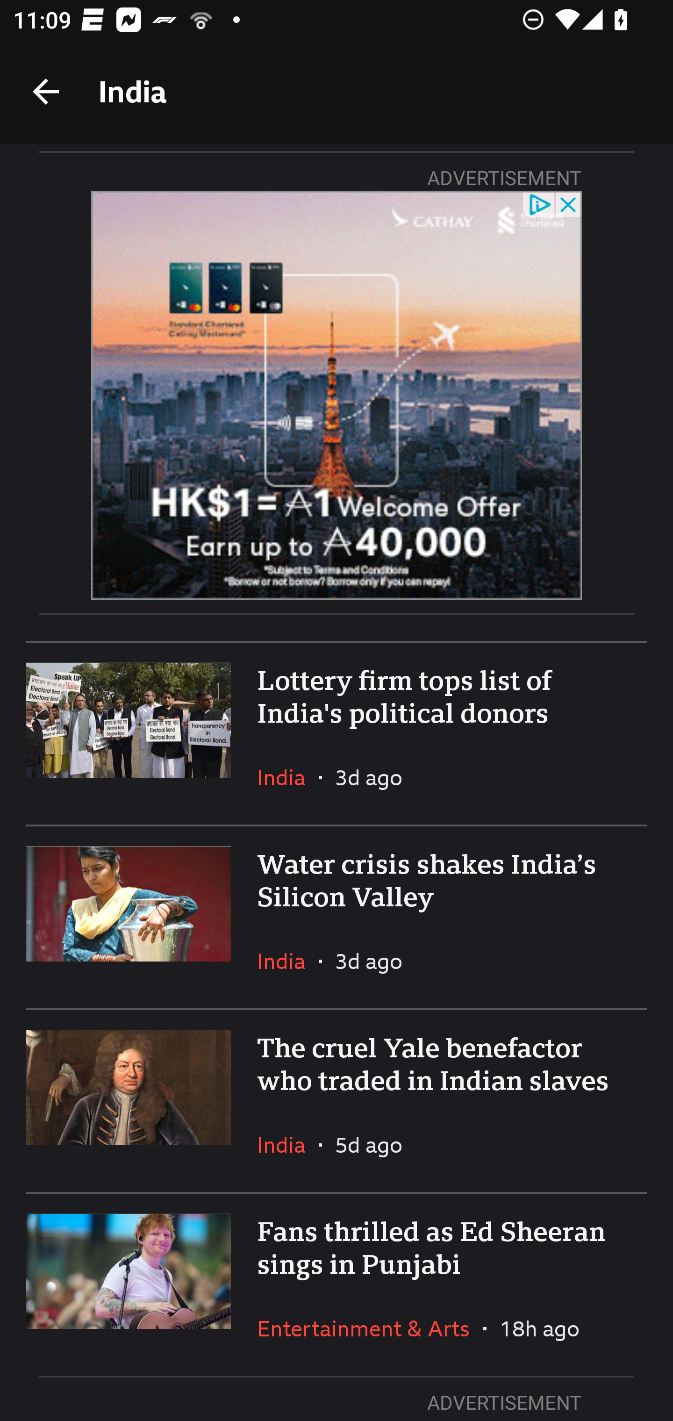  I want to click on Back, so click(46, 92).